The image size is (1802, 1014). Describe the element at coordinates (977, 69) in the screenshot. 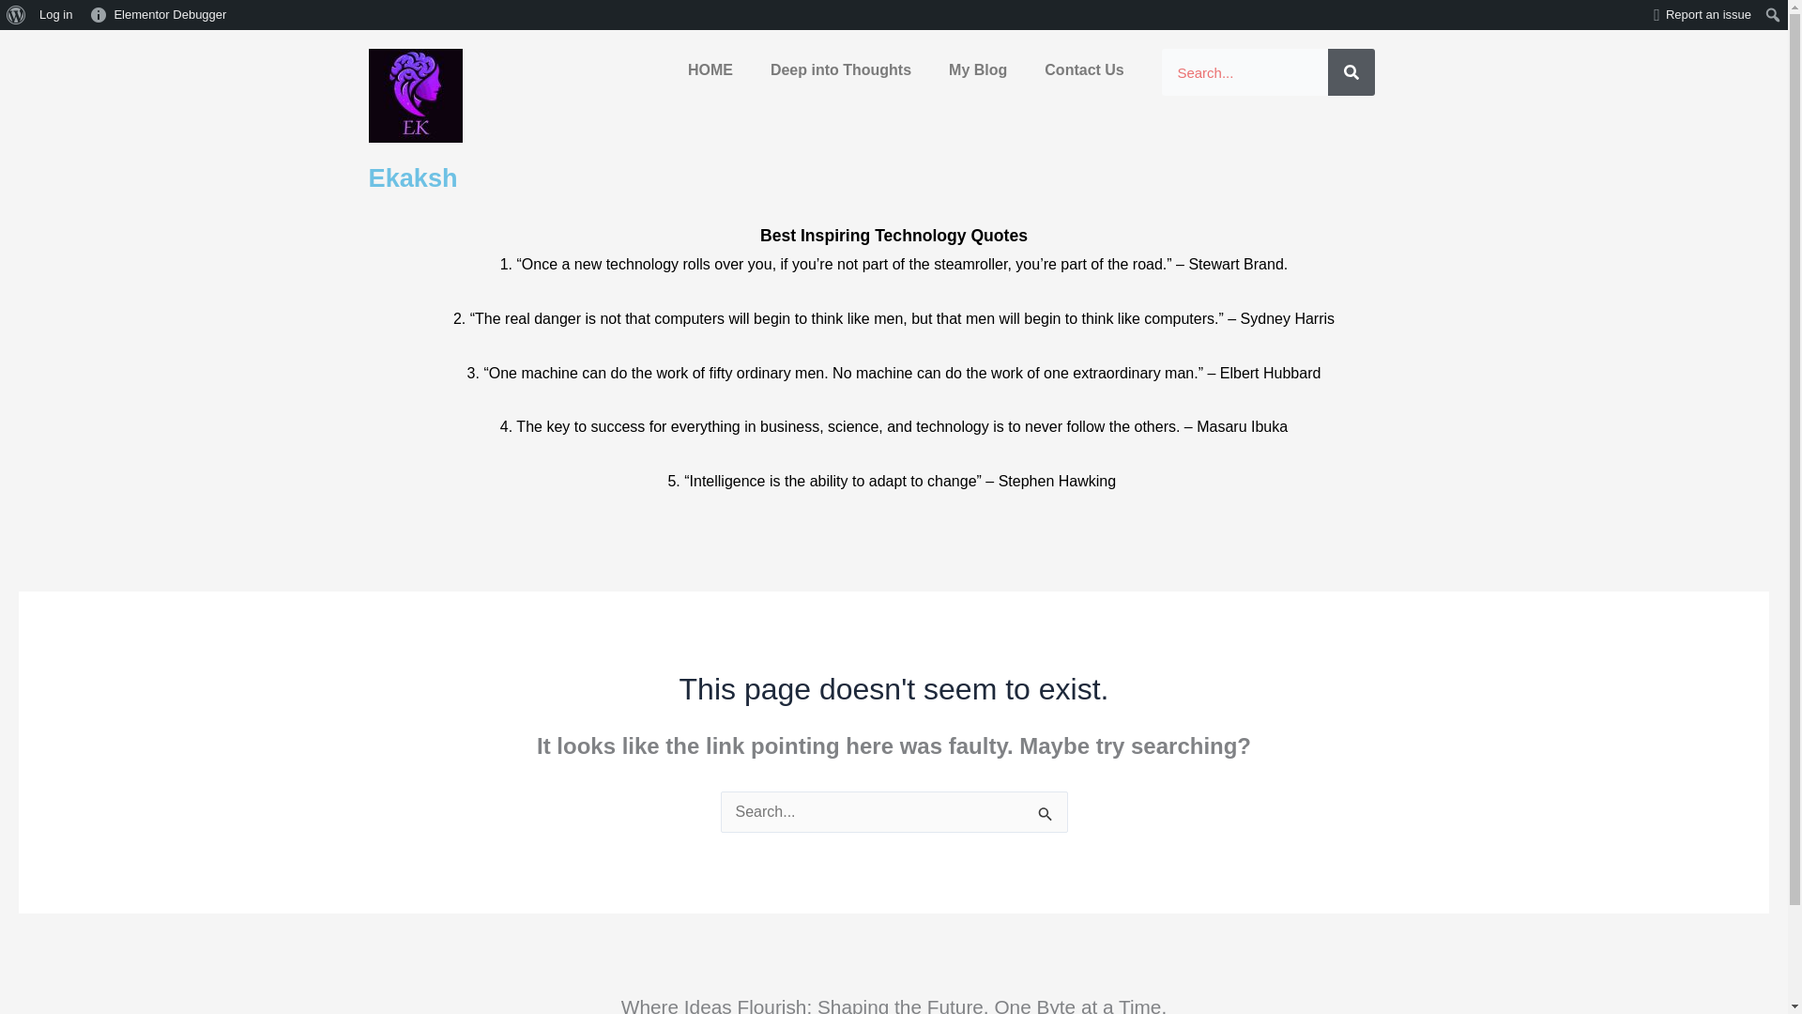

I see `My Blog` at that location.